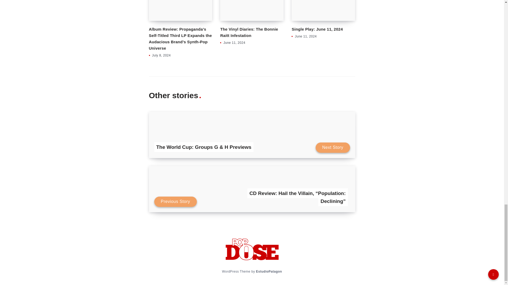 The image size is (508, 285). What do you see at coordinates (269, 271) in the screenshot?
I see `Powered with Veen` at bounding box center [269, 271].